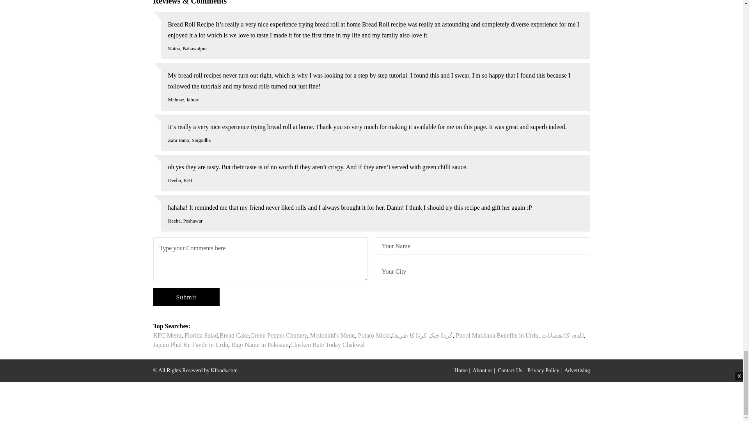  I want to click on Submit, so click(186, 297).